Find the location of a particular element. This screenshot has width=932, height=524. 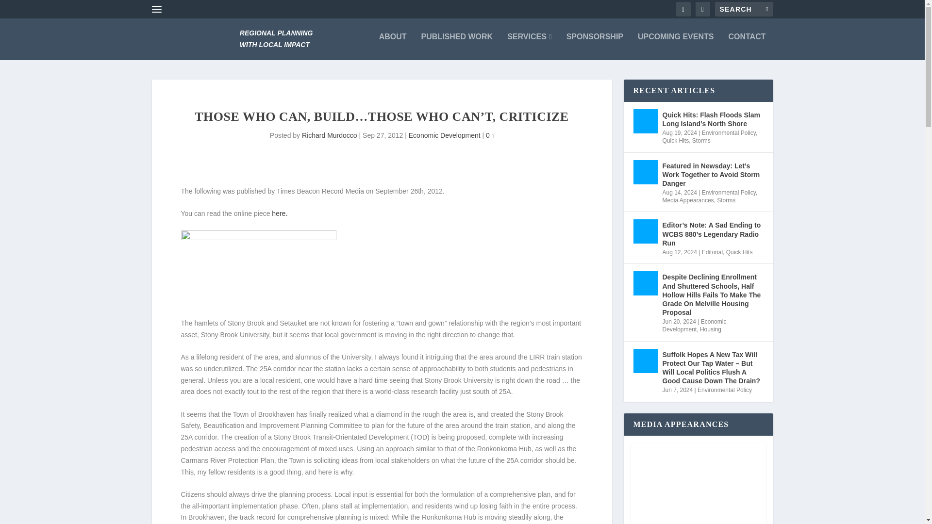

CONTACT is located at coordinates (747, 39).